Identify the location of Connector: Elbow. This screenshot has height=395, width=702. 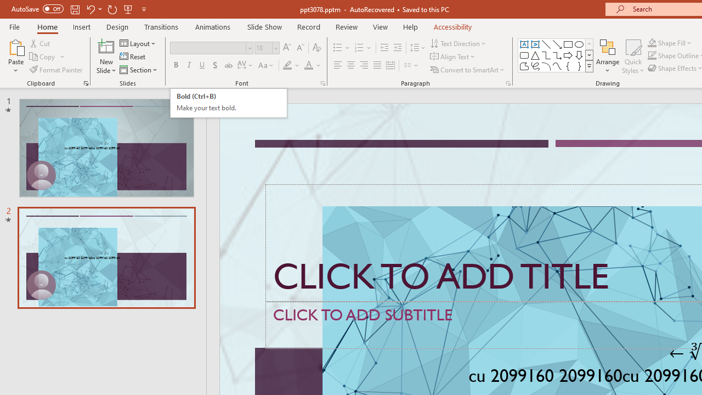
(546, 55).